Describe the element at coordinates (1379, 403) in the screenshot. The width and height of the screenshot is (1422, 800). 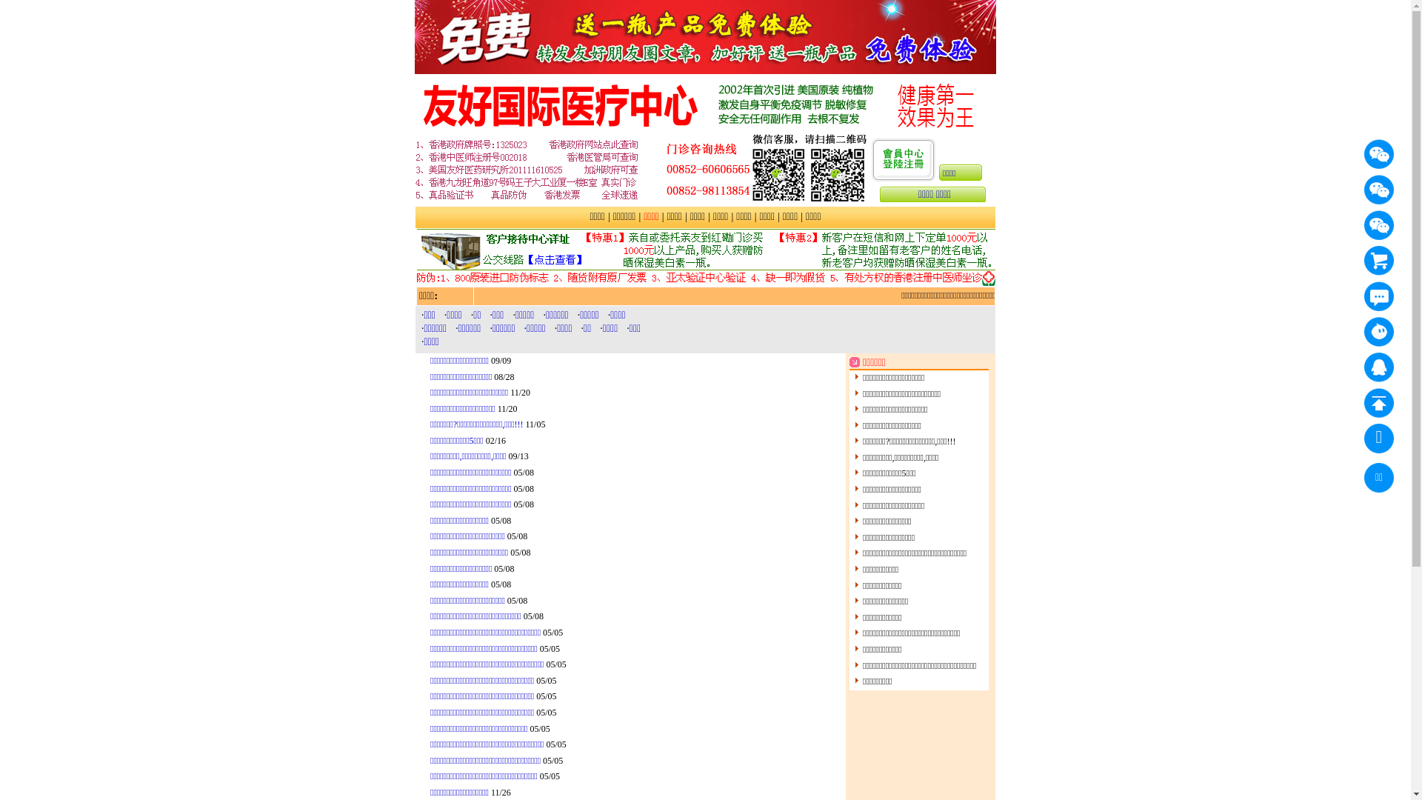
I see ` ` at that location.